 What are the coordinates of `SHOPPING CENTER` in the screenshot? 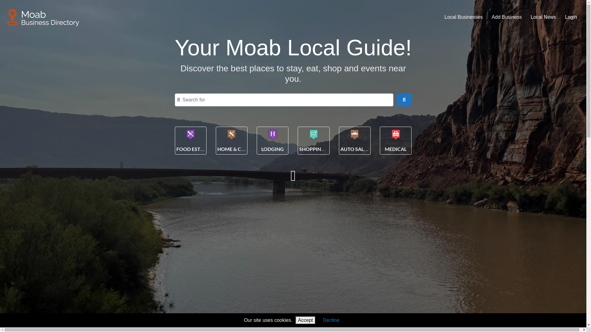 It's located at (322, 149).